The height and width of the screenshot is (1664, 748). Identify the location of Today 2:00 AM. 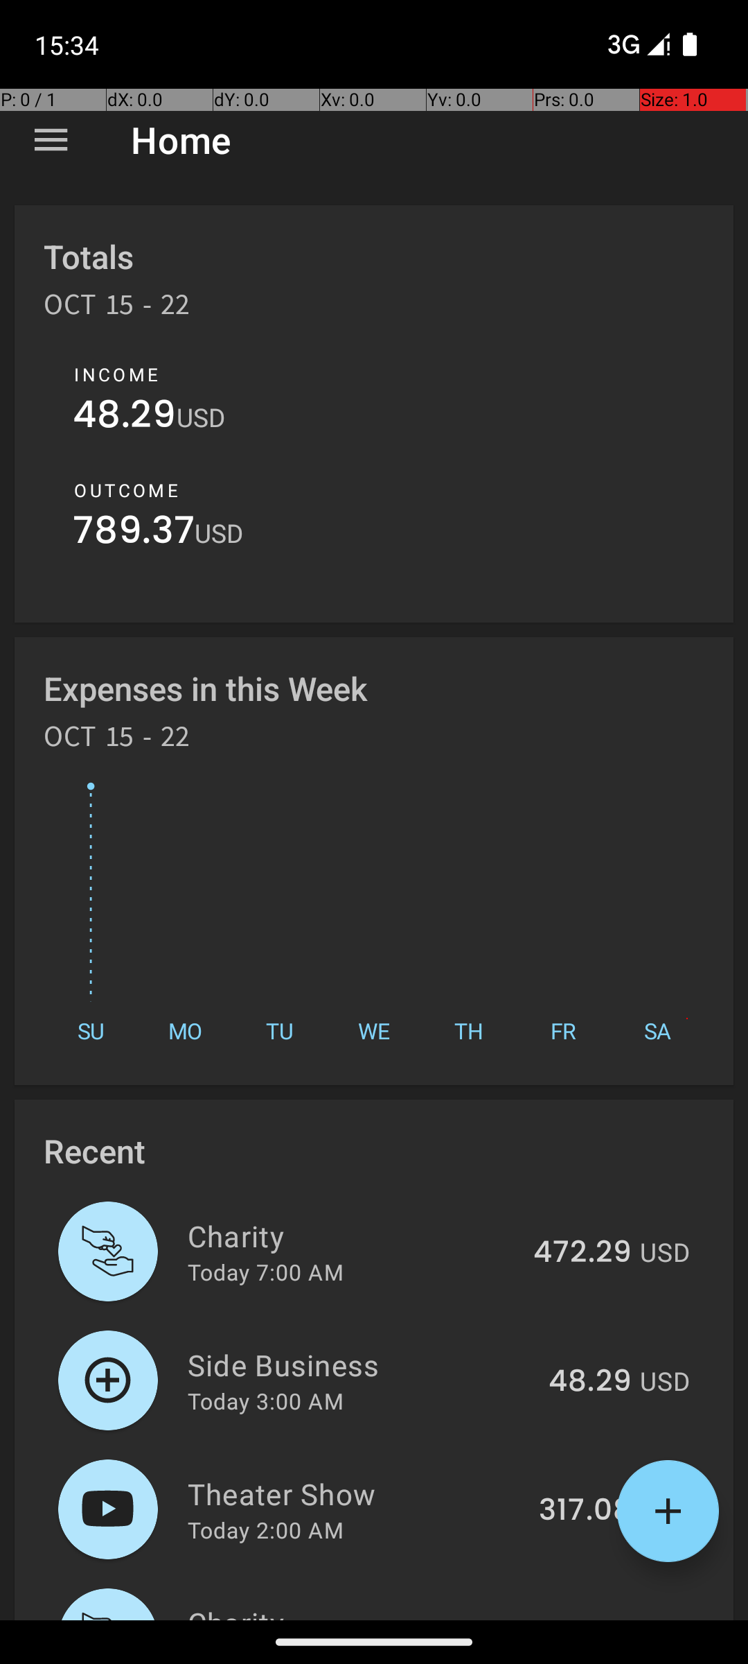
(266, 1529).